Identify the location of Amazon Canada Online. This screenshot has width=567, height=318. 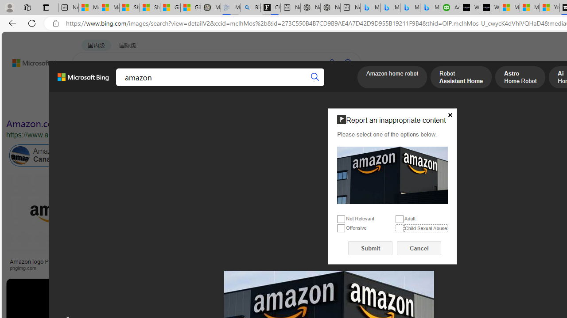
(20, 155).